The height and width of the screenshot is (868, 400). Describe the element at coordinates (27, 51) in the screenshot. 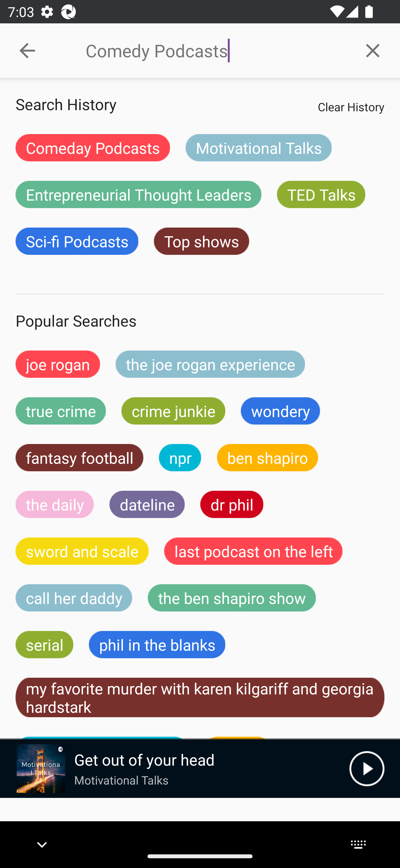

I see `Collapse` at that location.